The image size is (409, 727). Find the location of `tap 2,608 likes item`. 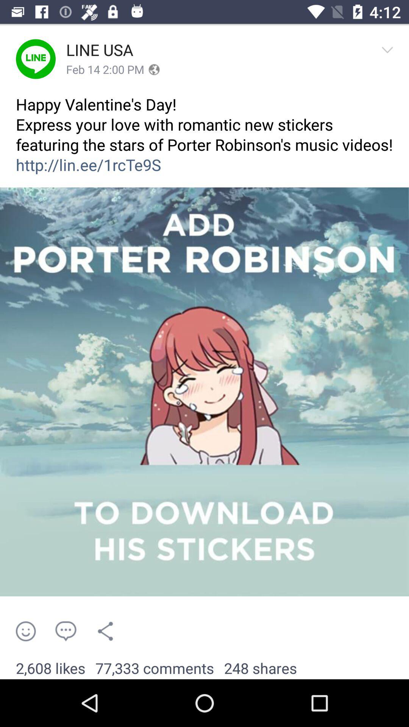

tap 2,608 likes item is located at coordinates (51, 669).